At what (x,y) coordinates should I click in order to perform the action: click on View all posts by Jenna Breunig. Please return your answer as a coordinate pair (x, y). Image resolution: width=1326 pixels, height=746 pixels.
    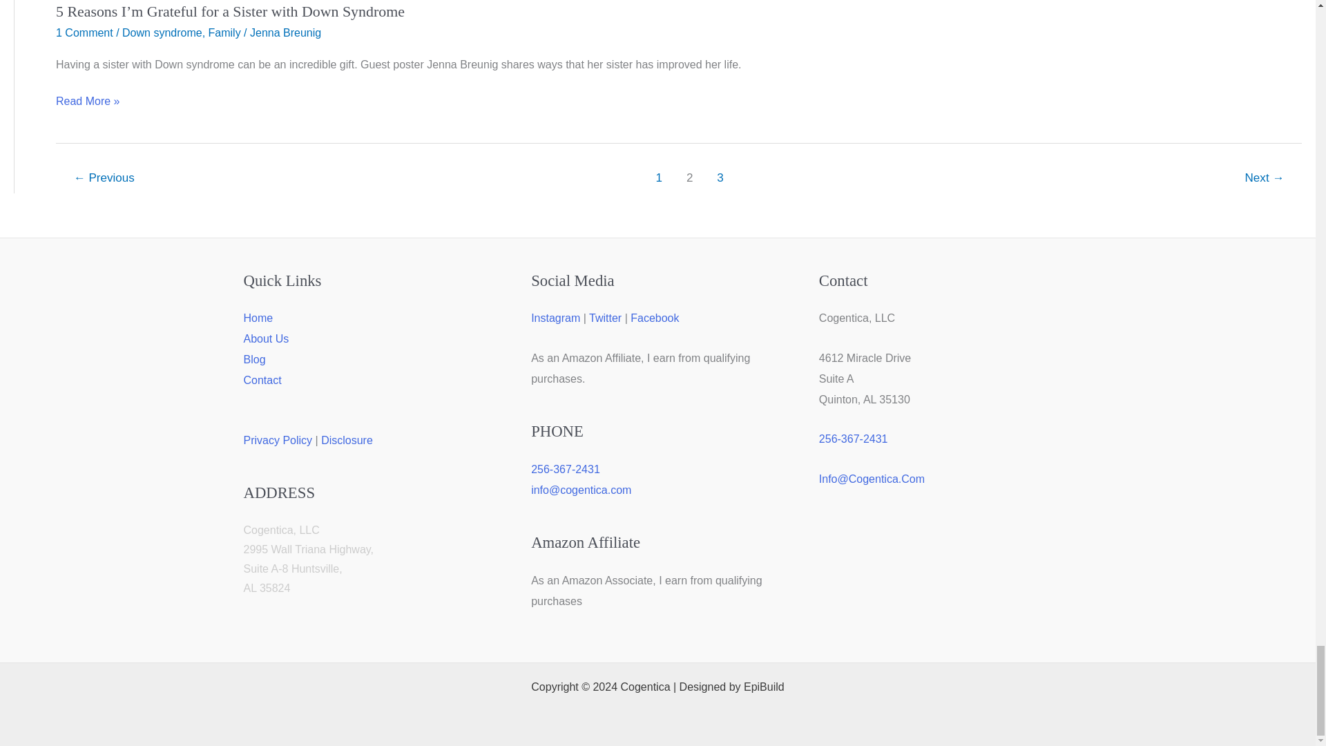
    Looking at the image, I should click on (285, 32).